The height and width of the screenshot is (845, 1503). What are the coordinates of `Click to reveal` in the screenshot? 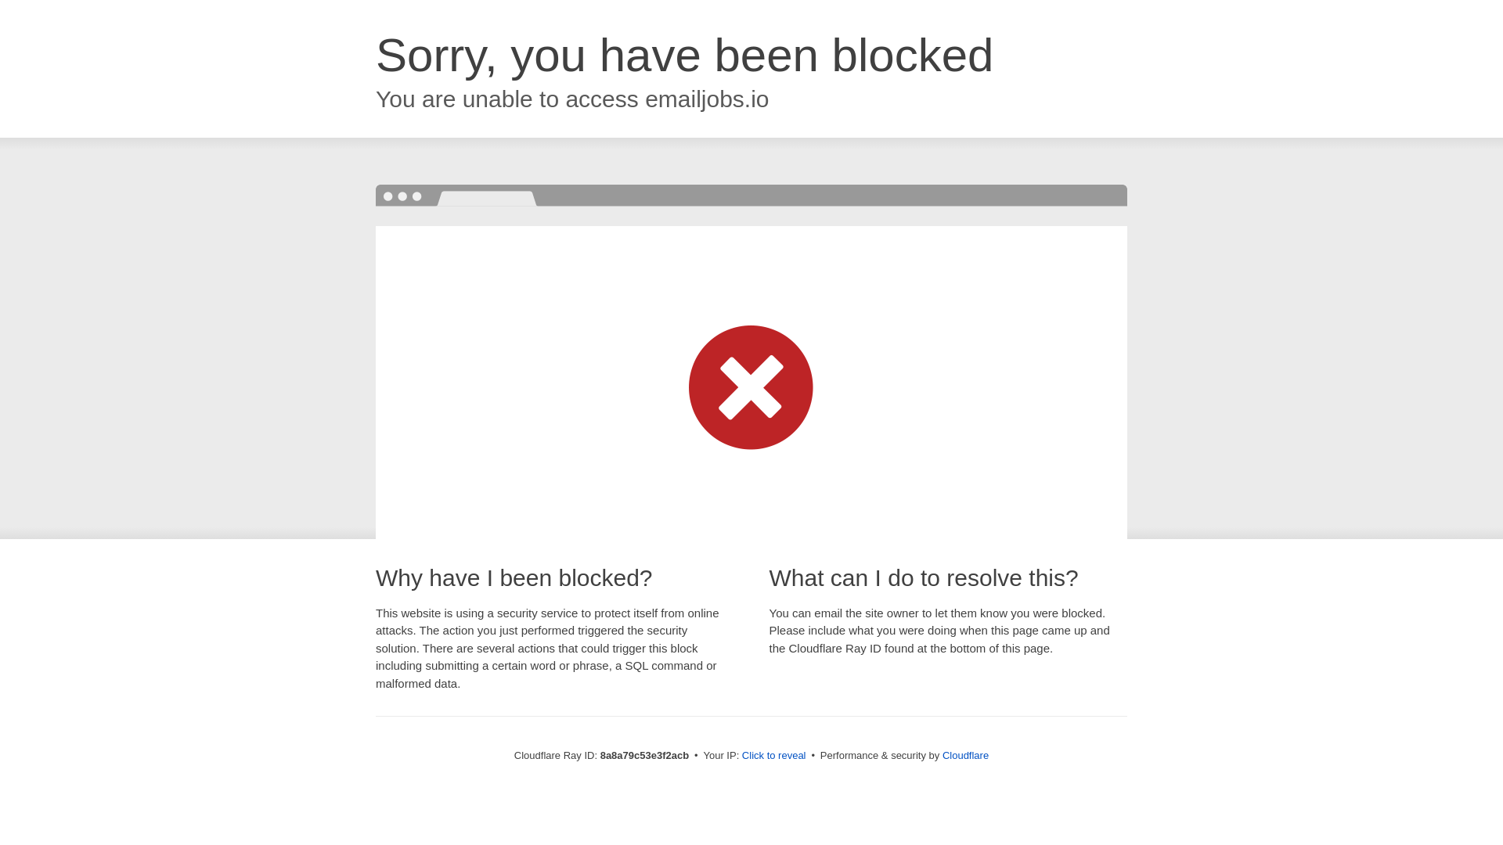 It's located at (773, 756).